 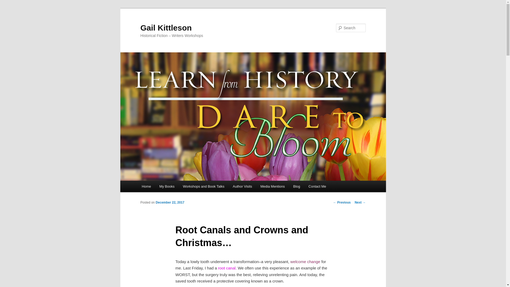 I want to click on Contact Me, so click(x=317, y=186).